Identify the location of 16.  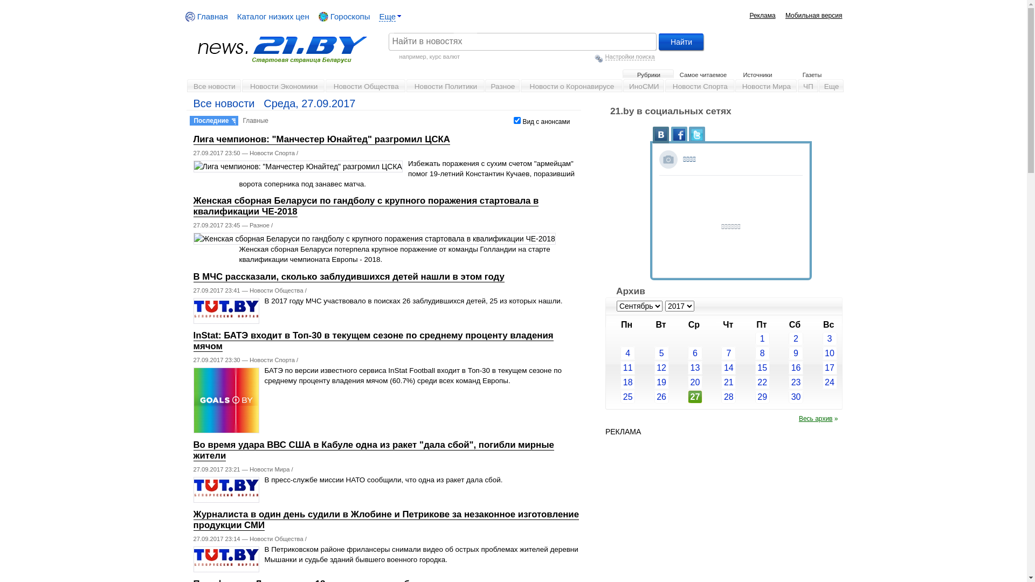
(796, 368).